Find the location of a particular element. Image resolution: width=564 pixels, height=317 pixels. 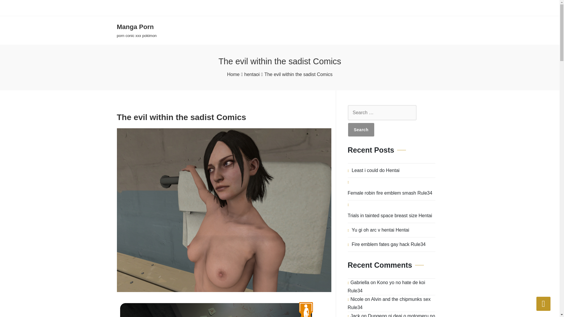

Trials in tainted space breast size Hentai is located at coordinates (390, 215).